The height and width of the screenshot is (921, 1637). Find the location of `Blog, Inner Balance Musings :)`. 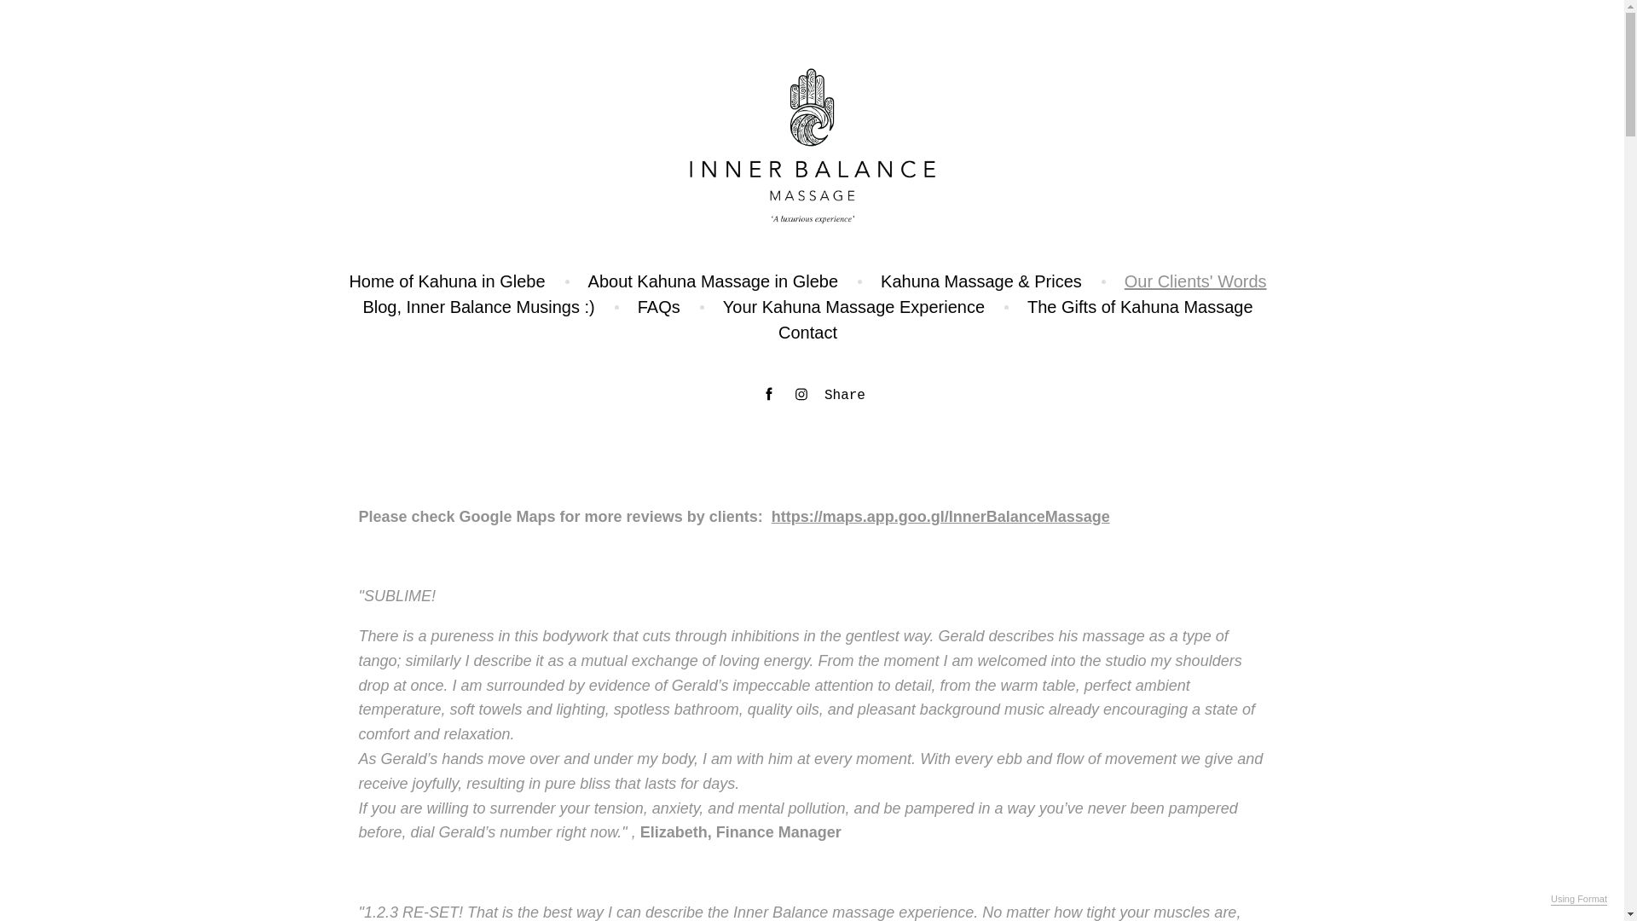

Blog, Inner Balance Musings :) is located at coordinates (478, 307).